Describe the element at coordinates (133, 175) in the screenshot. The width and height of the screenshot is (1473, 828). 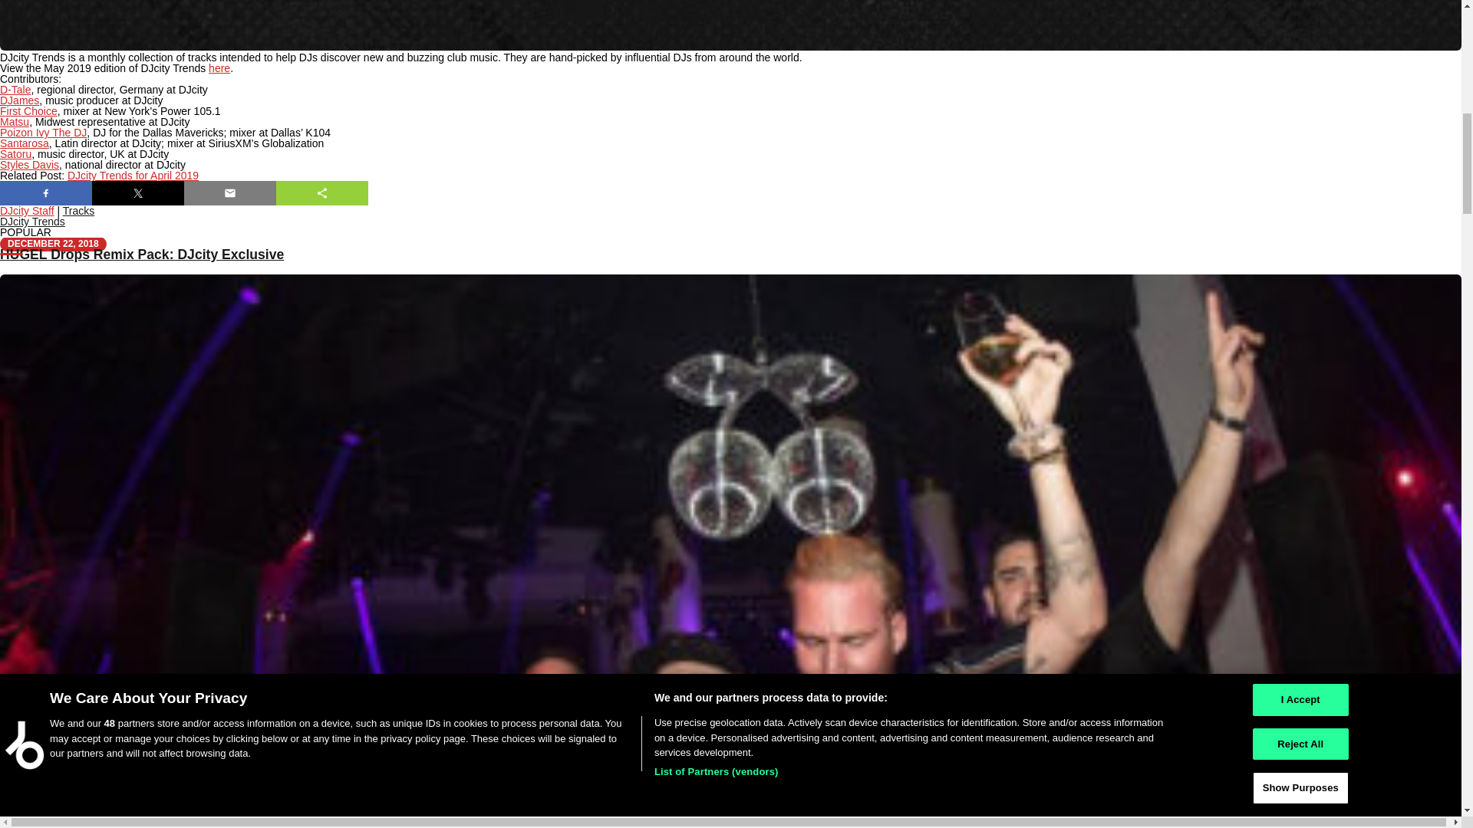
I see `DJcity Trends for April 2019` at that location.